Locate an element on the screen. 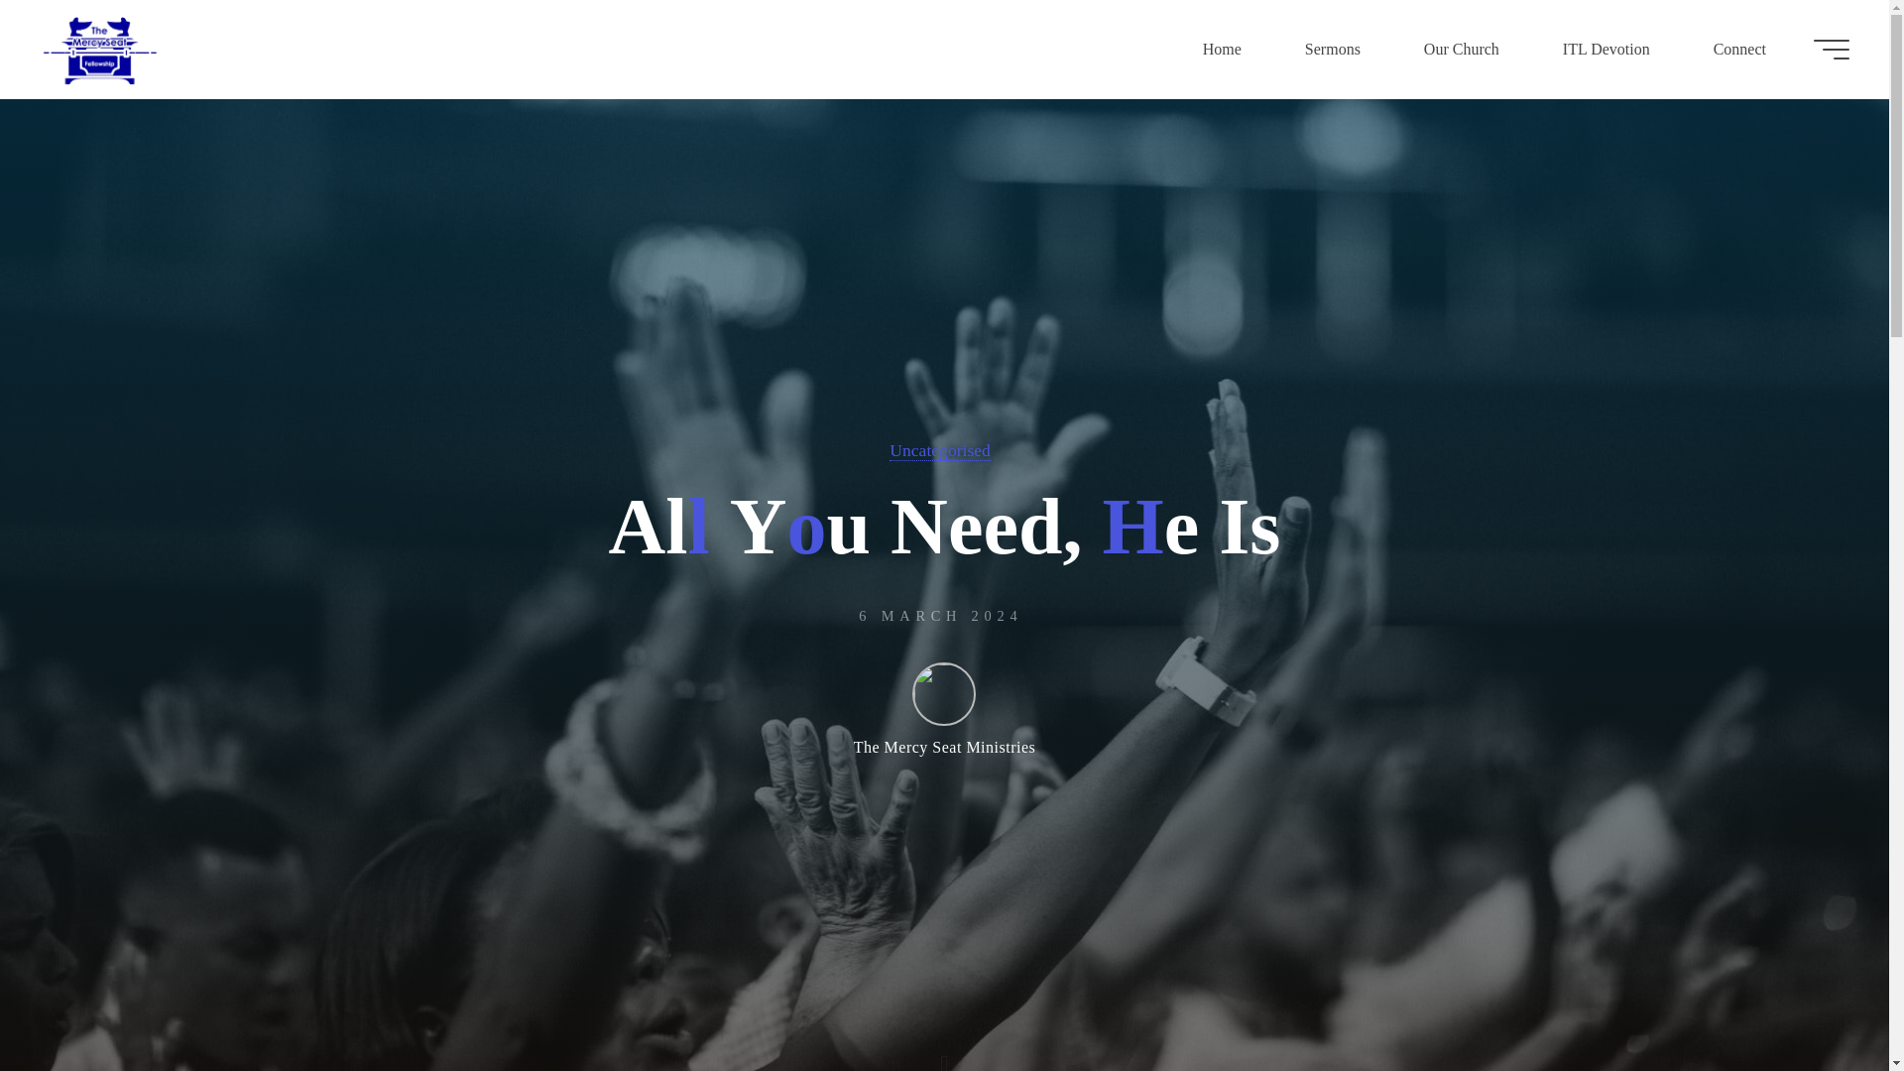 The image size is (1904, 1071). Our Church is located at coordinates (1461, 50).